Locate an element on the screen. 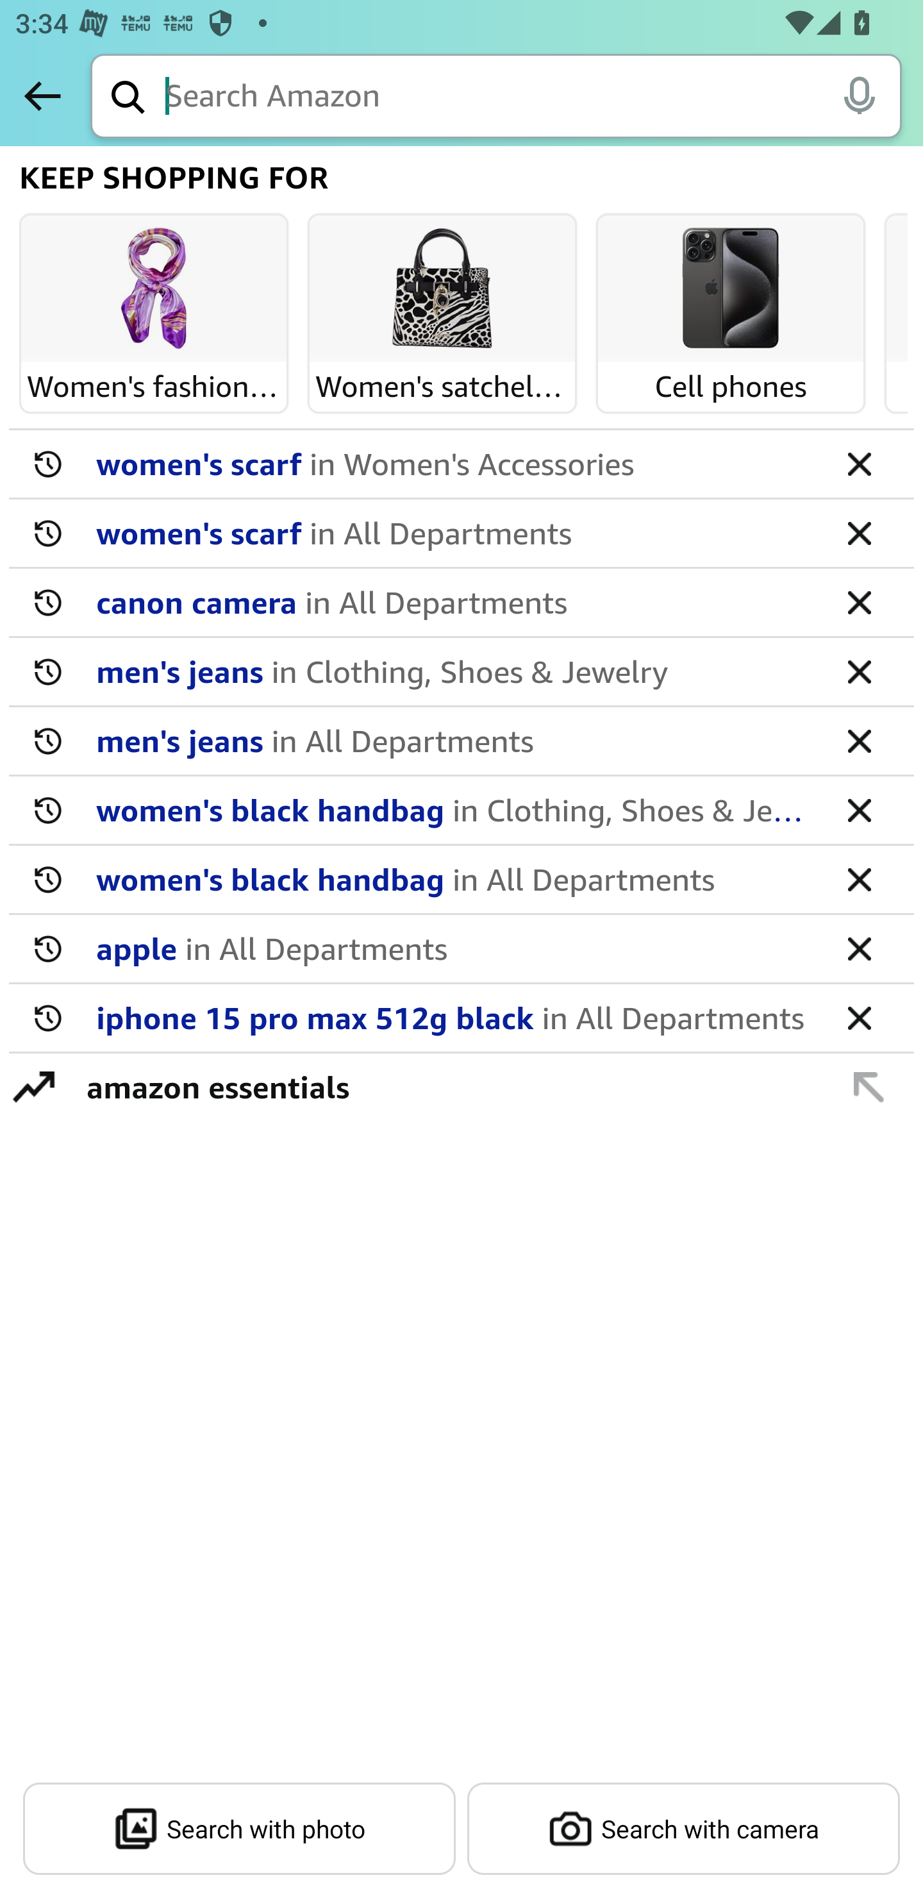  delete is located at coordinates (859, 809).